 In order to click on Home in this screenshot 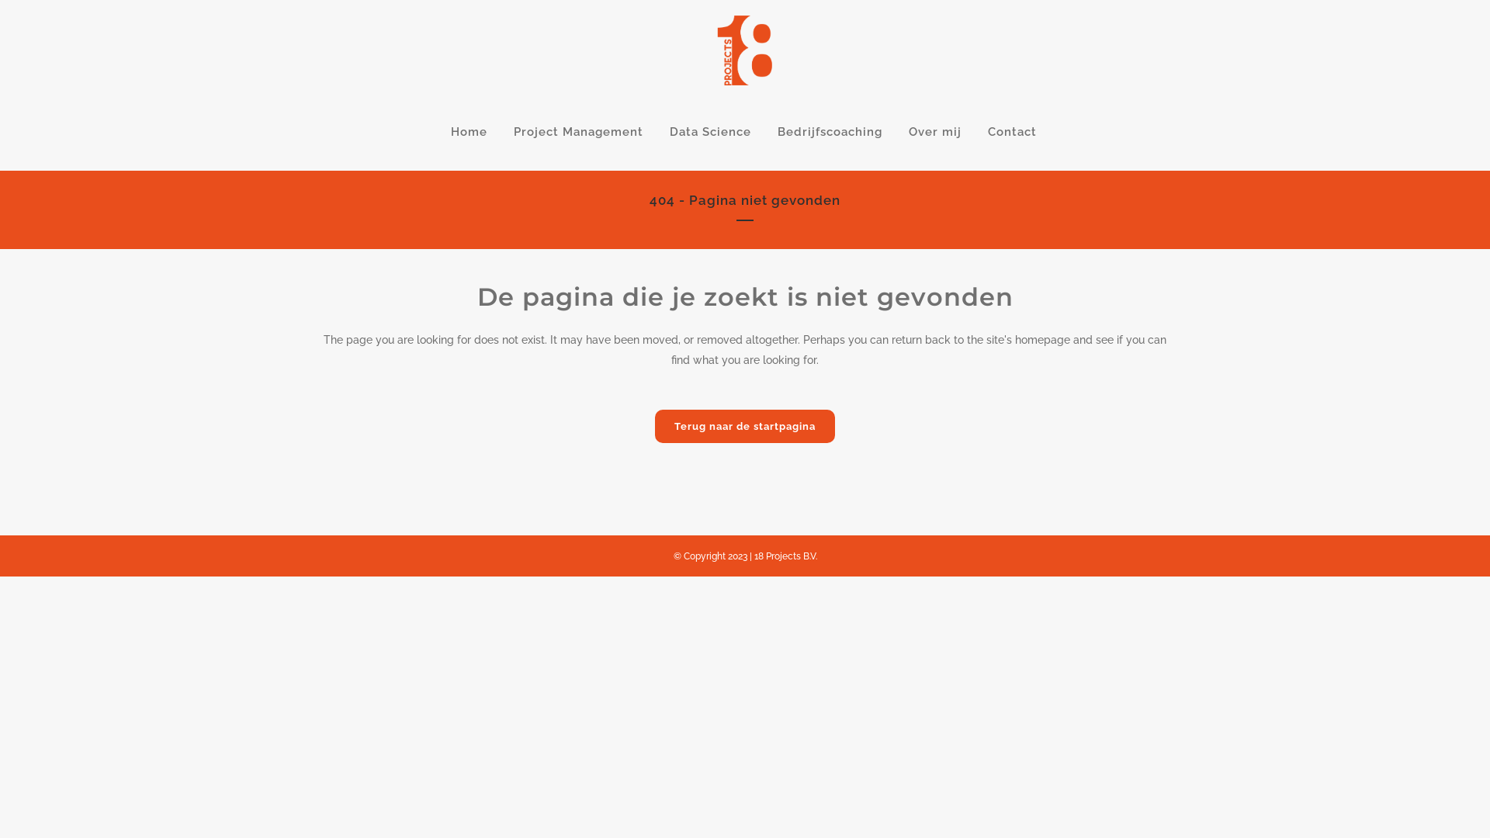, I will do `click(469, 132)`.